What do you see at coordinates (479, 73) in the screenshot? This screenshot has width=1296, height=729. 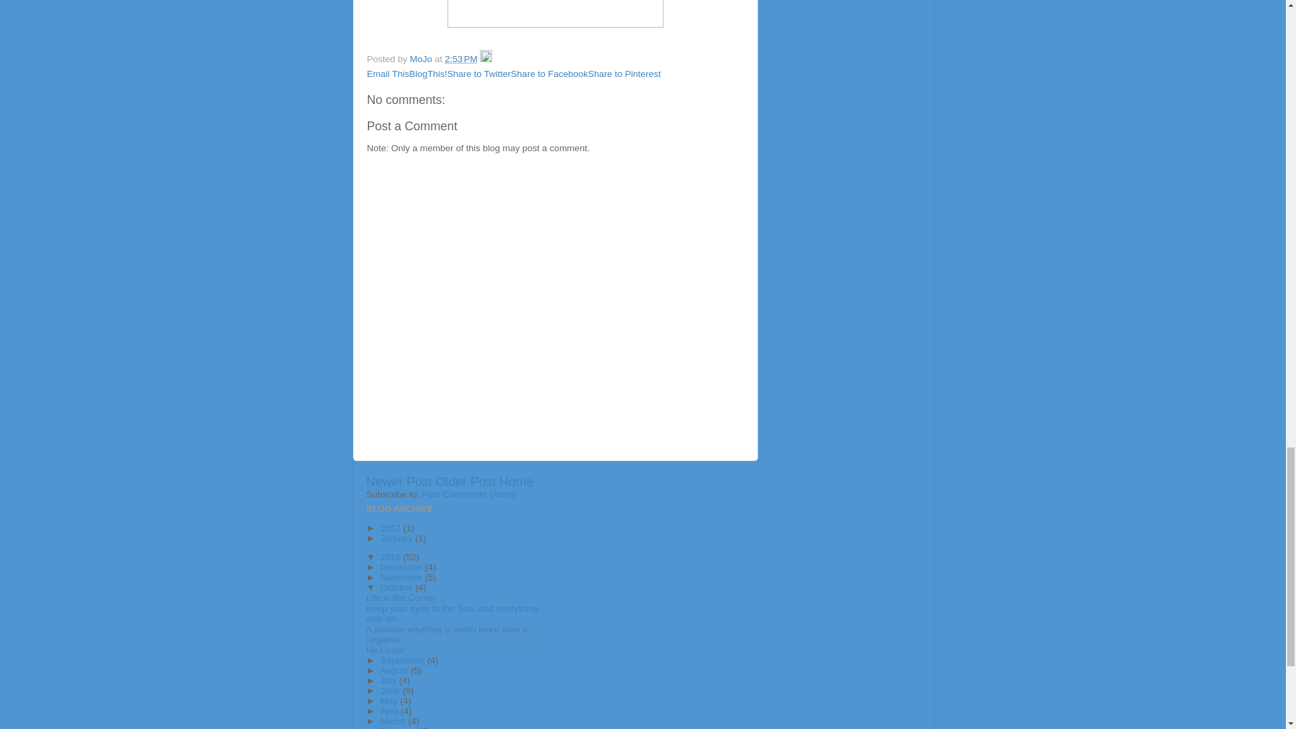 I see `Share to Twitter` at bounding box center [479, 73].